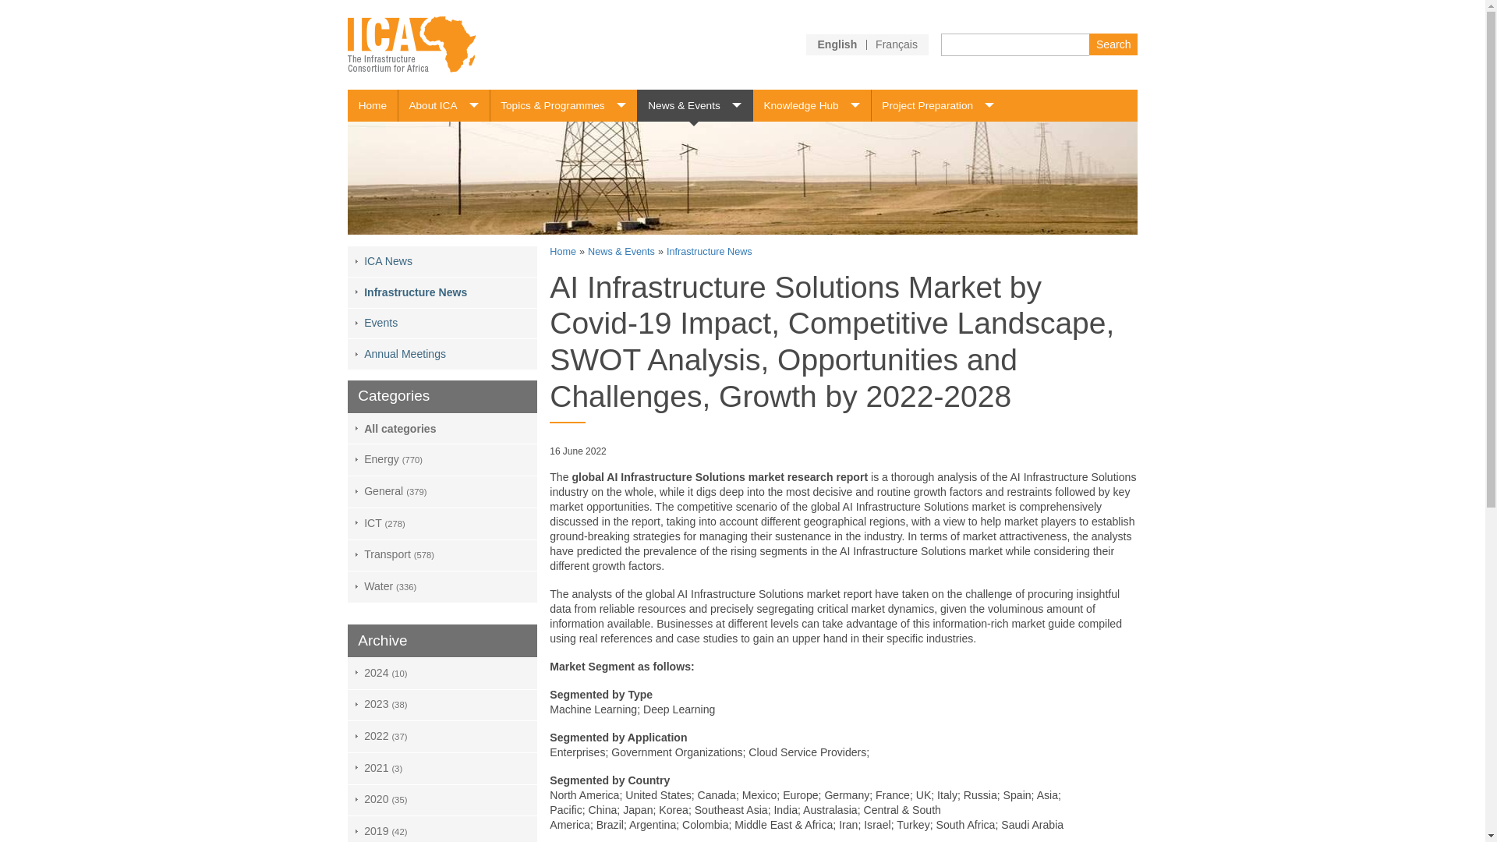 This screenshot has height=842, width=1497. What do you see at coordinates (443, 104) in the screenshot?
I see `About ICA` at bounding box center [443, 104].